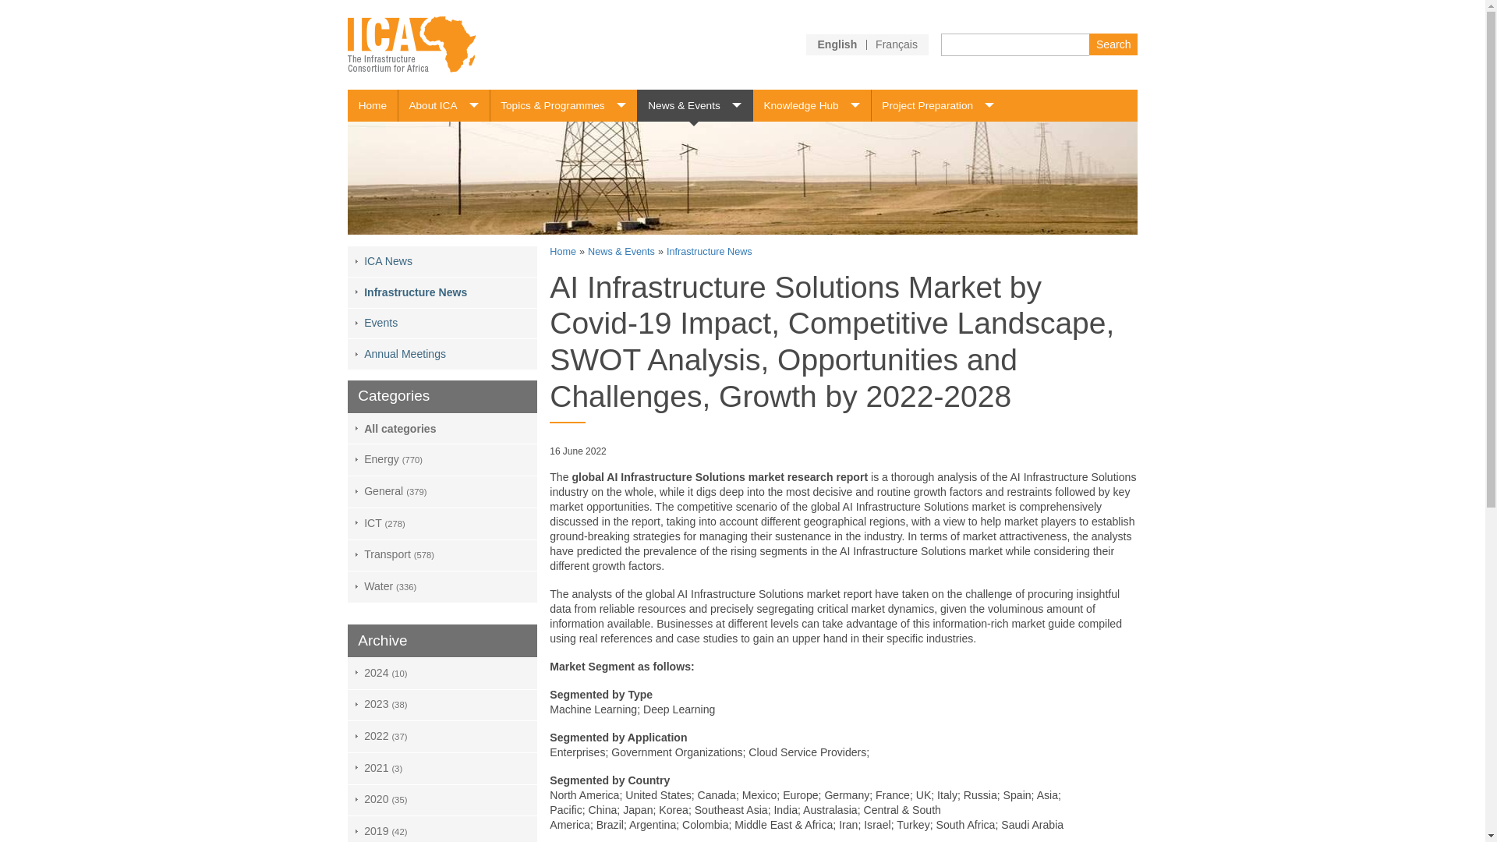 This screenshot has height=842, width=1497. What do you see at coordinates (443, 104) in the screenshot?
I see `About ICA` at bounding box center [443, 104].